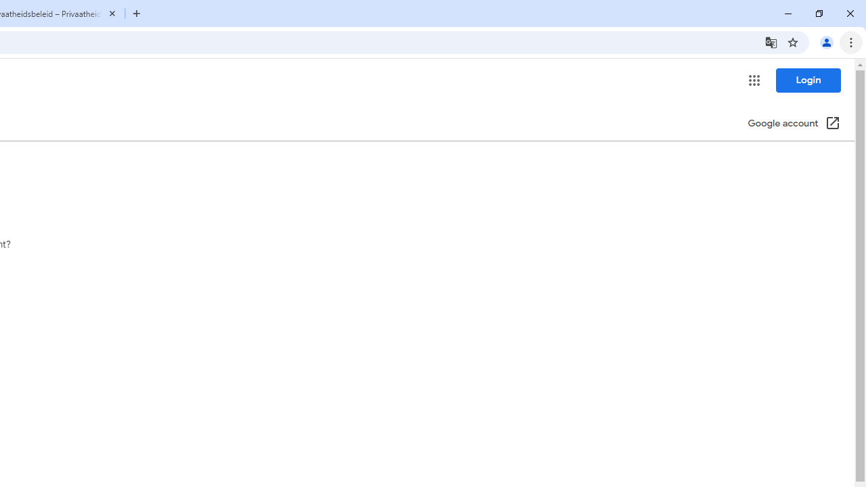 The width and height of the screenshot is (866, 487). What do you see at coordinates (852, 42) in the screenshot?
I see `Chrome` at bounding box center [852, 42].